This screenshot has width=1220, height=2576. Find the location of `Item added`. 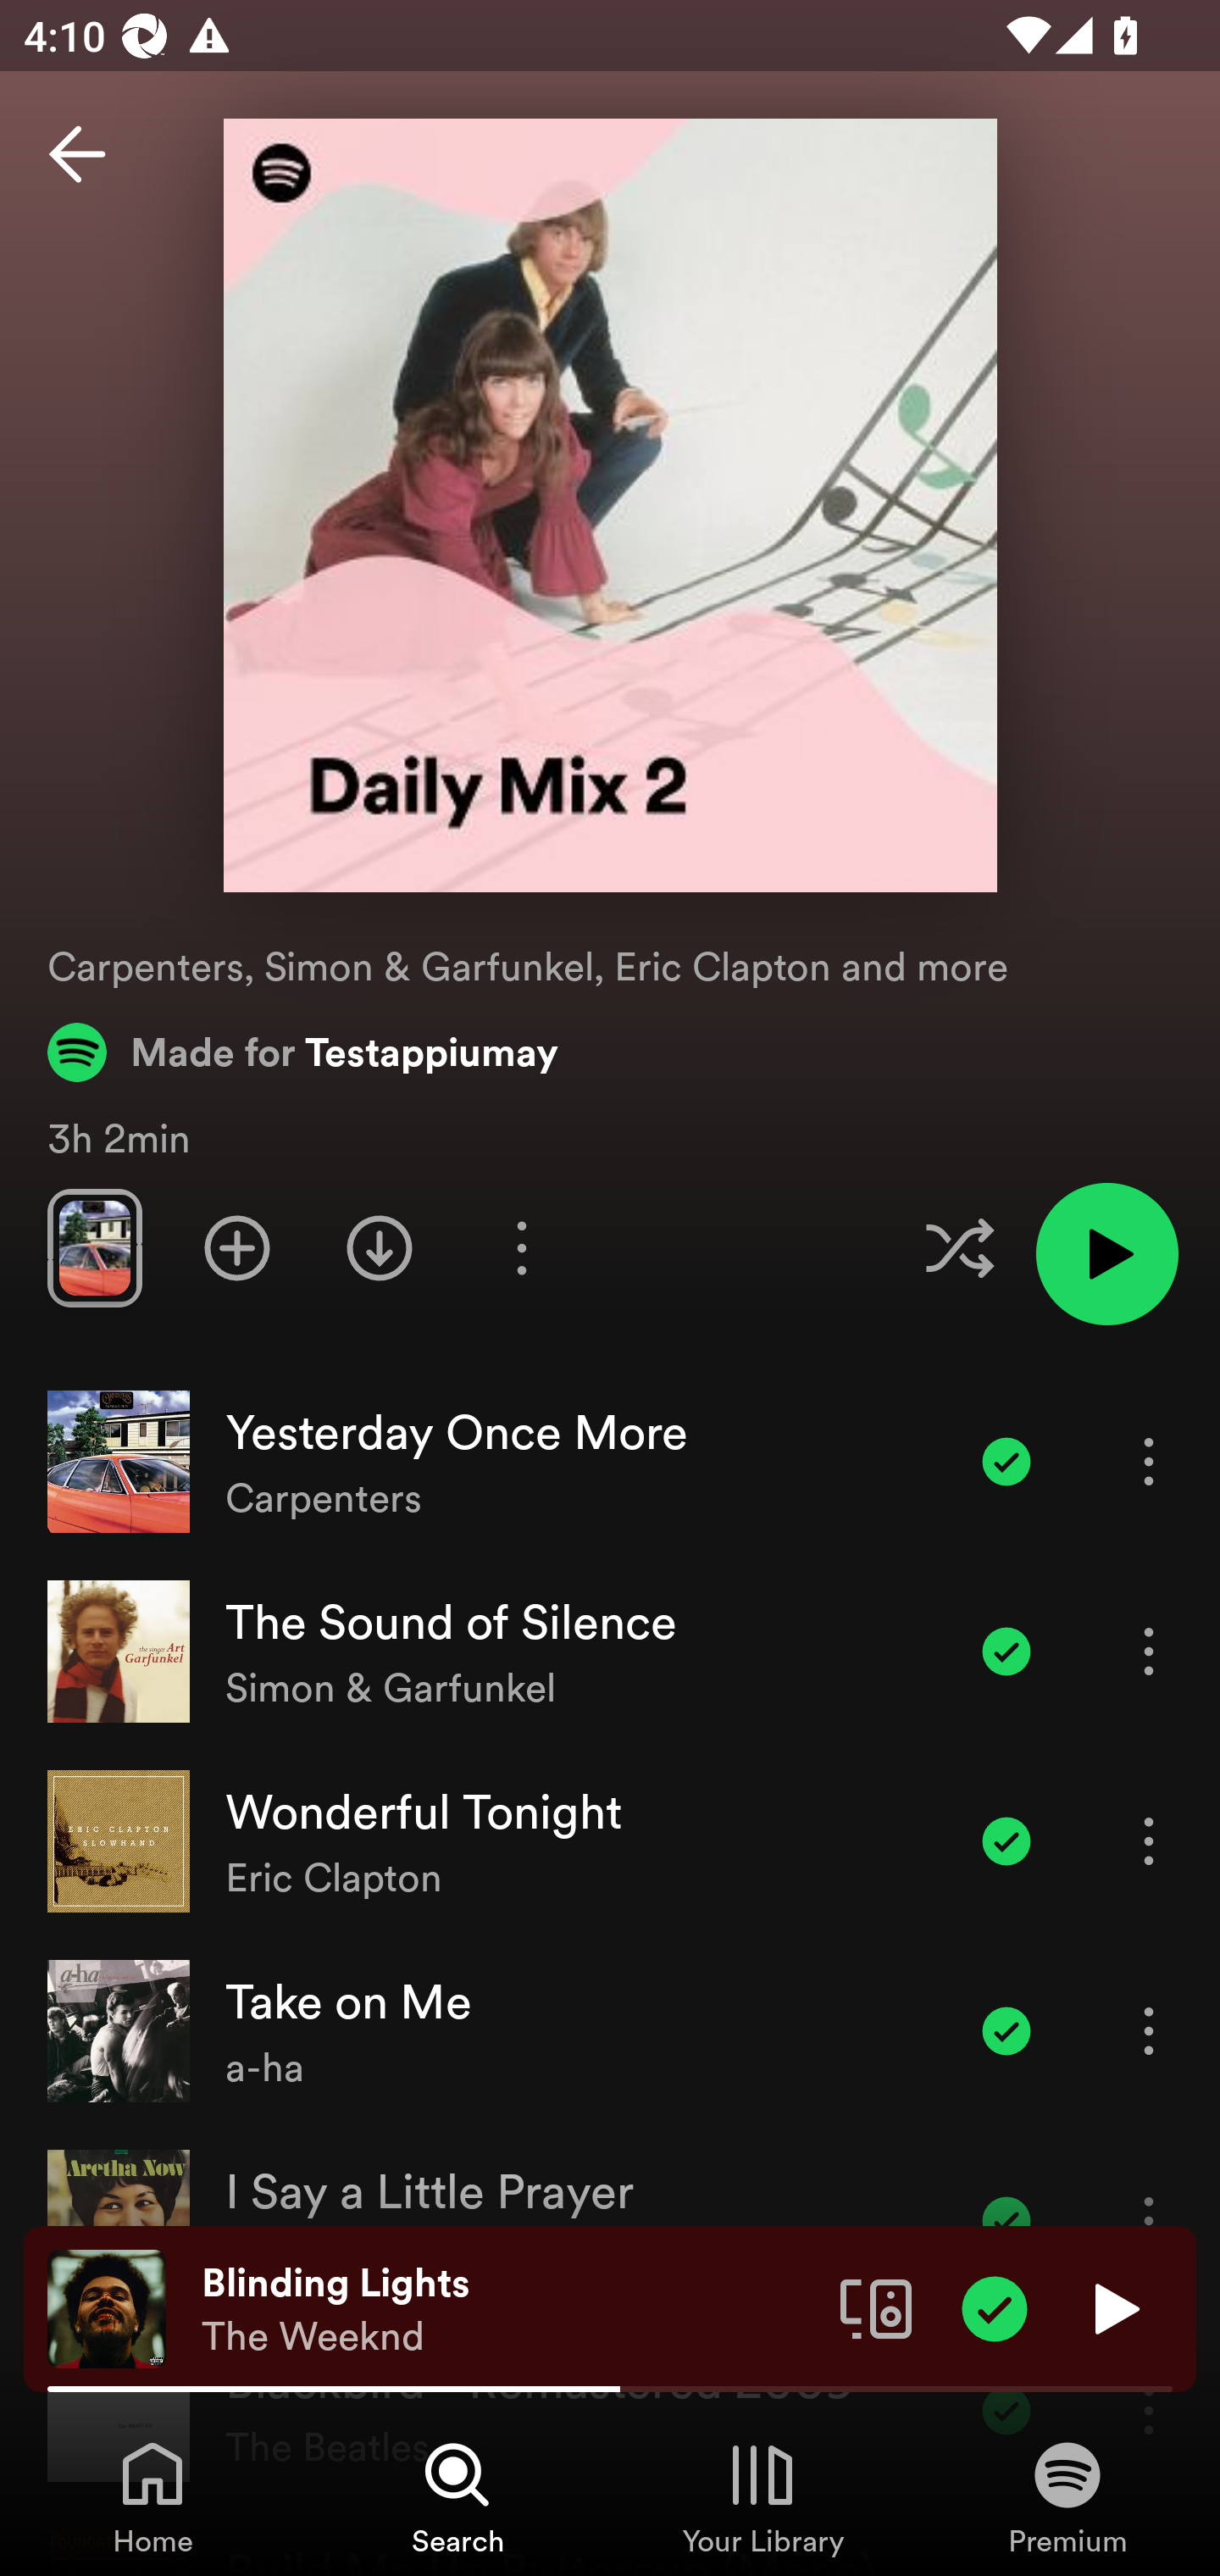

Item added is located at coordinates (1006, 1461).